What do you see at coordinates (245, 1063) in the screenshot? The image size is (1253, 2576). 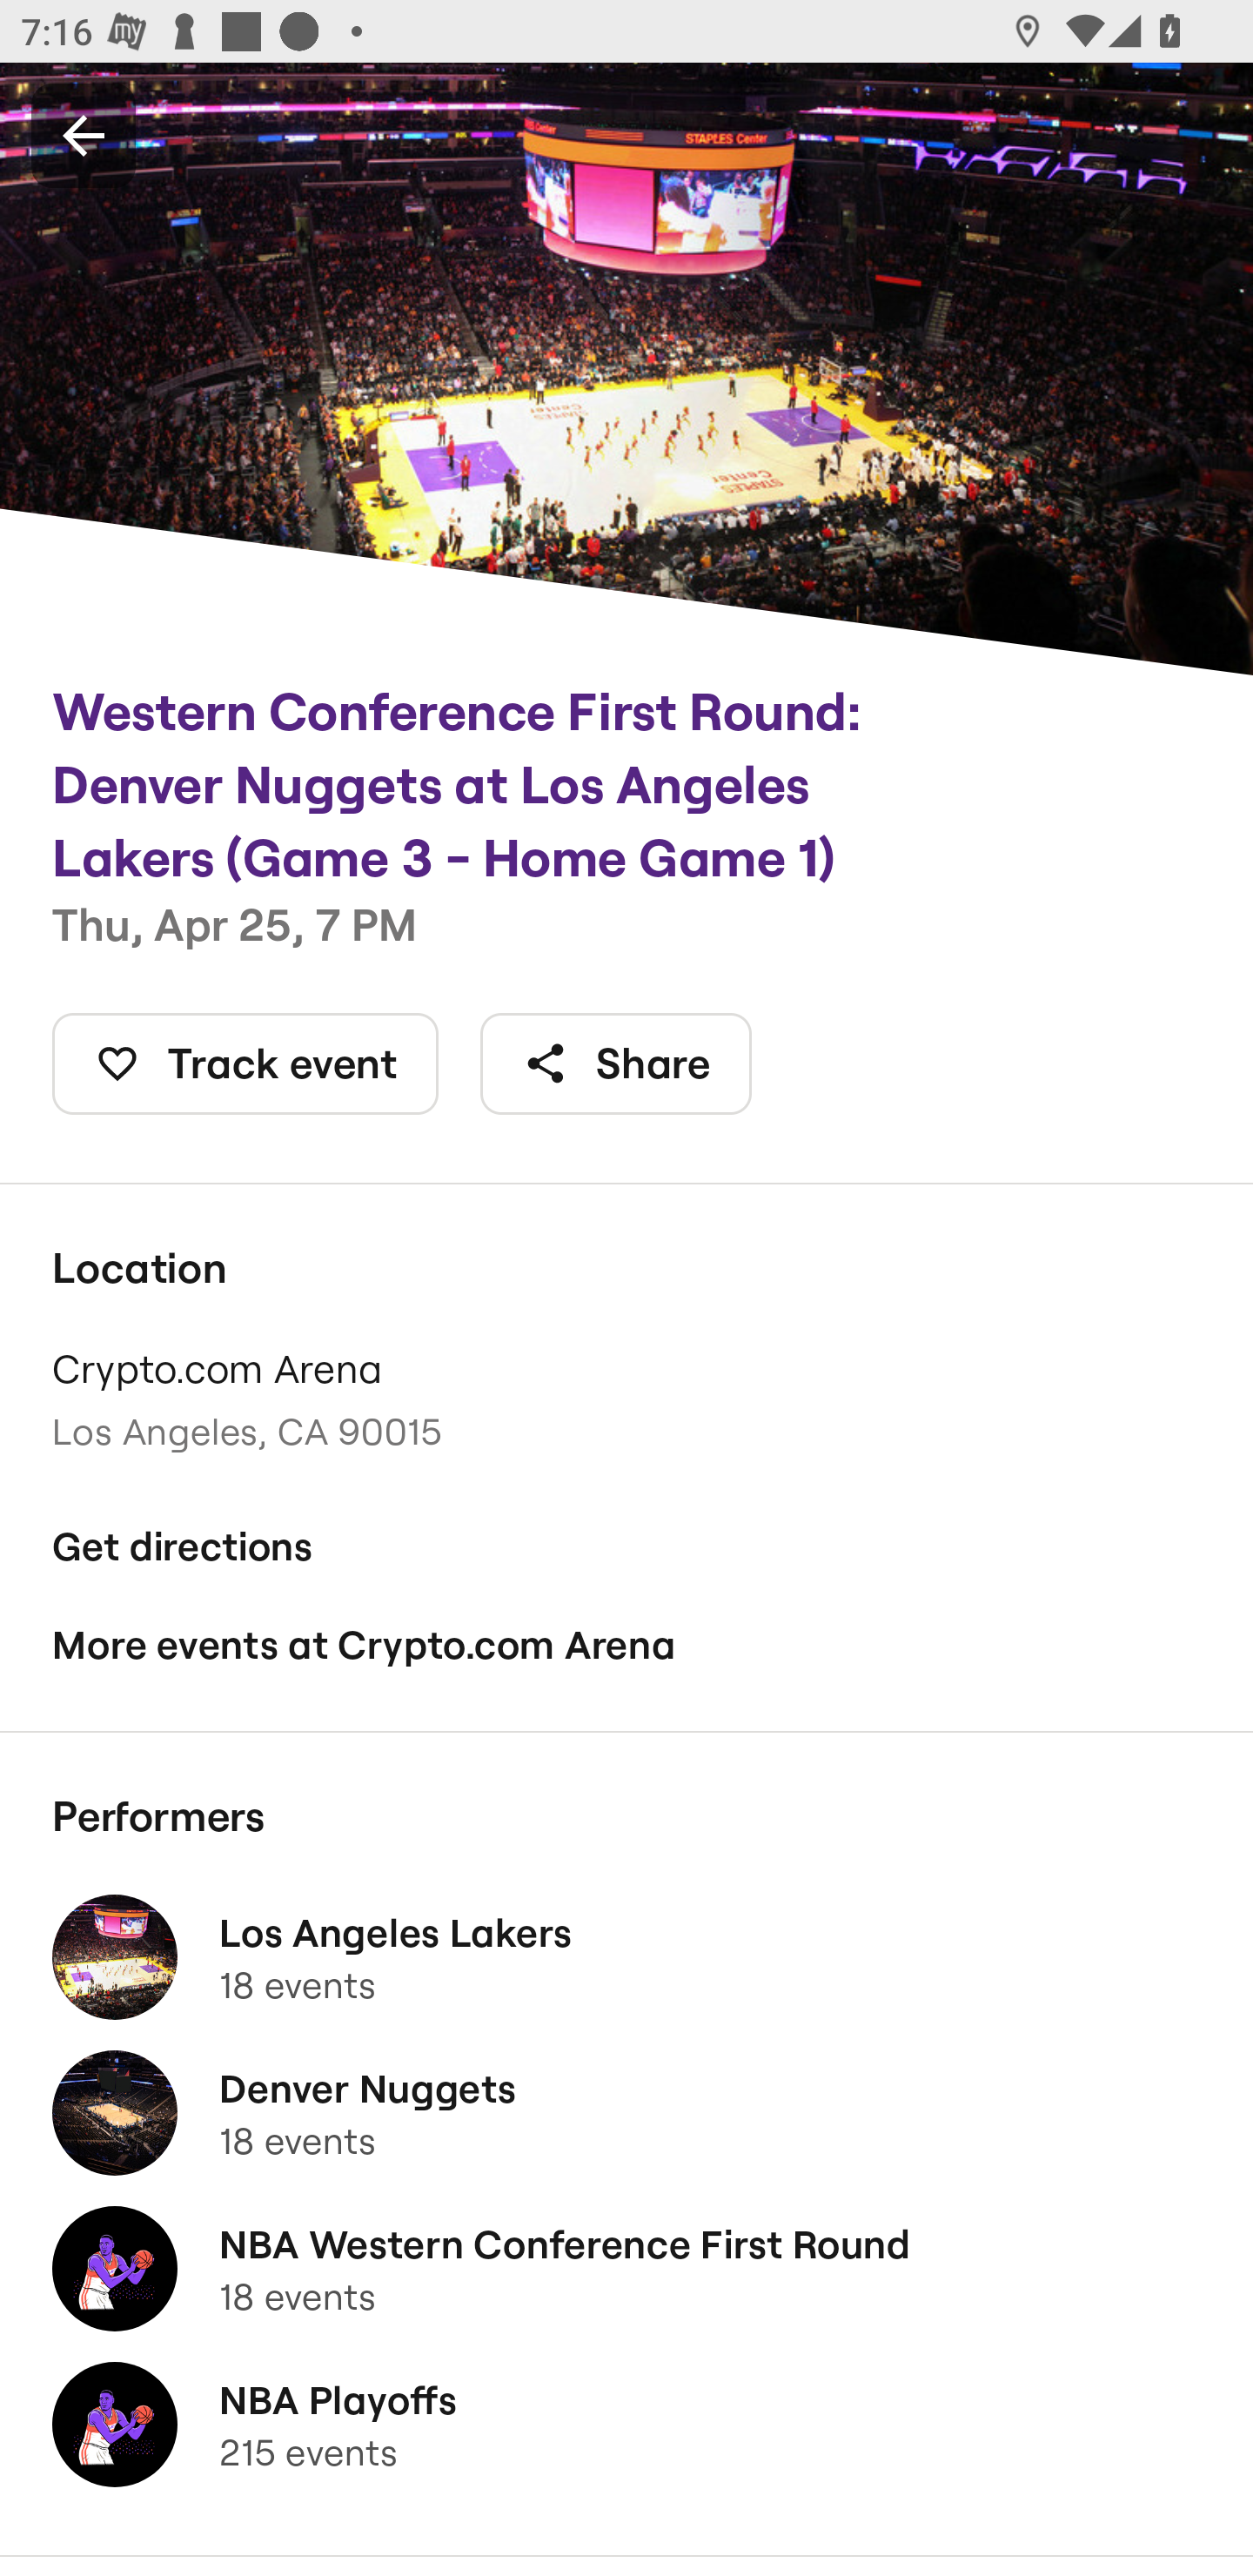 I see `Track event` at bounding box center [245, 1063].